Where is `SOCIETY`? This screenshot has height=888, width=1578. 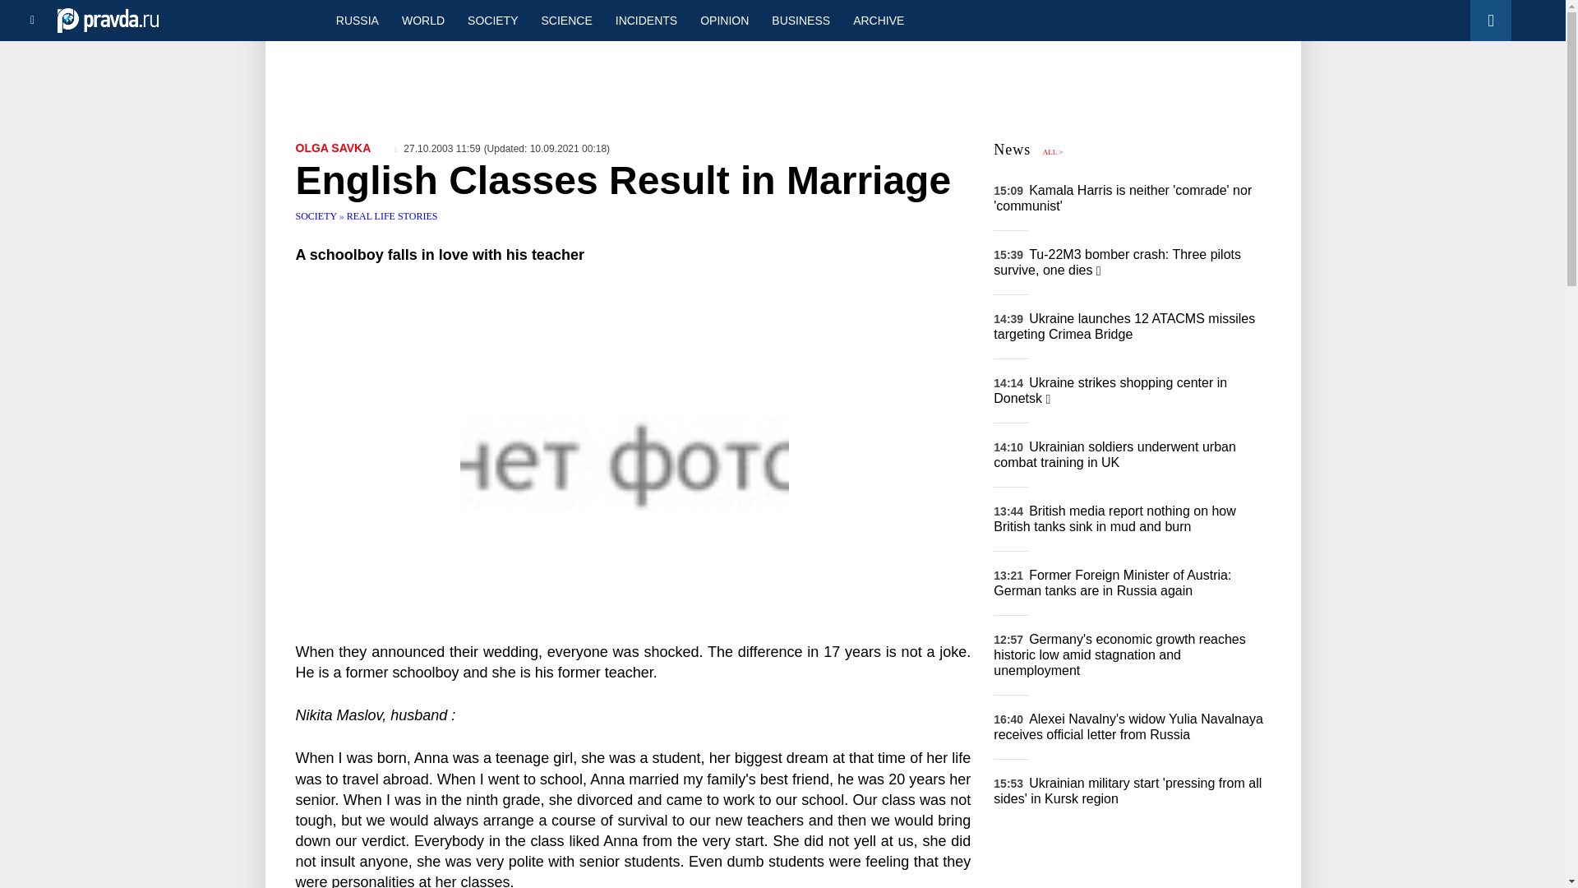 SOCIETY is located at coordinates (491, 20).